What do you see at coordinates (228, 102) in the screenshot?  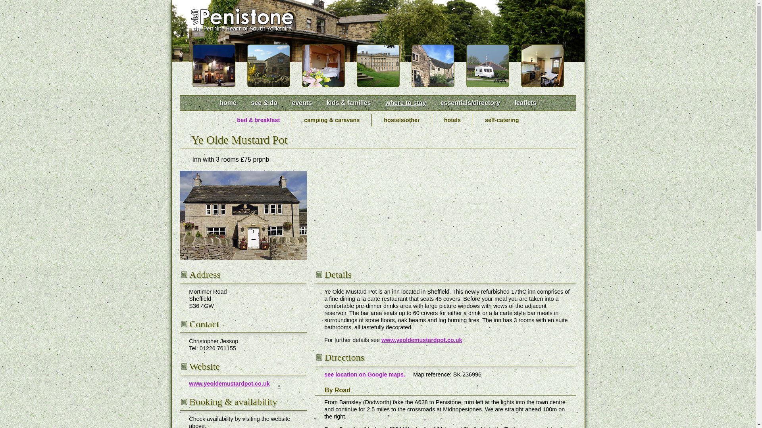 I see `home` at bounding box center [228, 102].